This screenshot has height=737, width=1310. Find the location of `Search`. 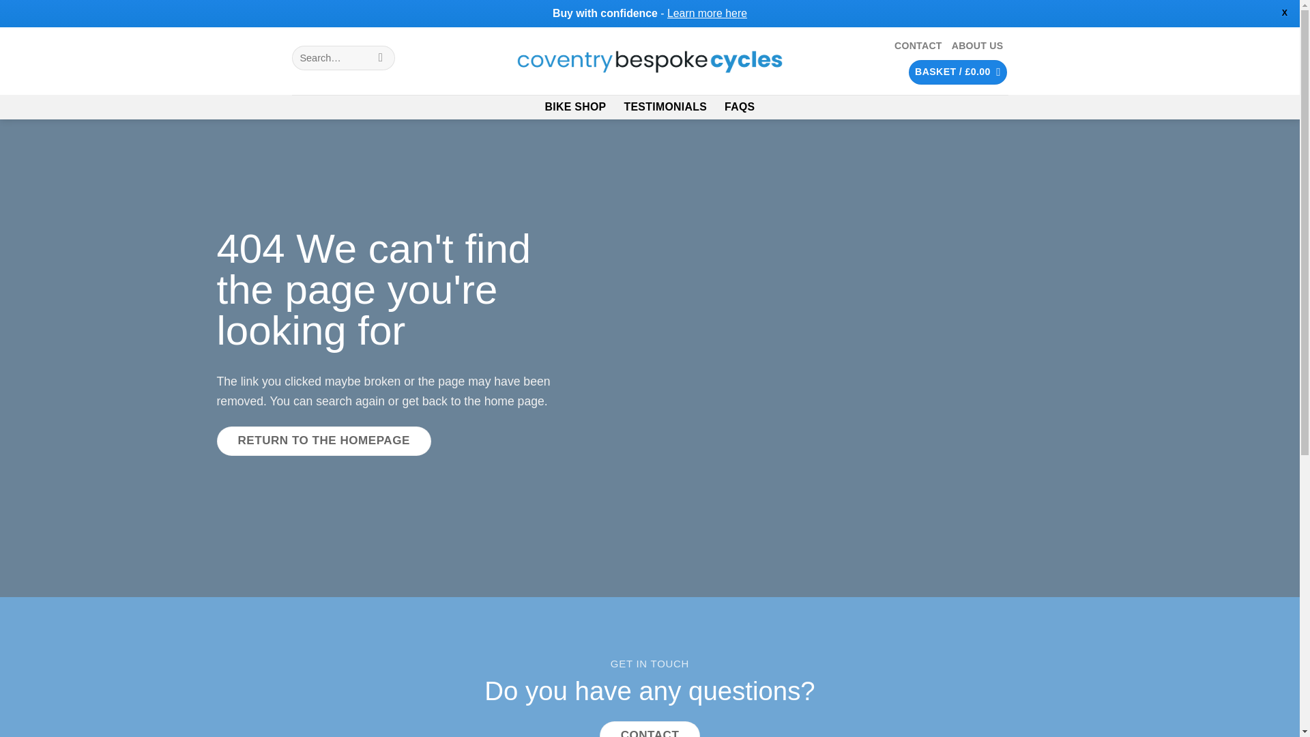

Search is located at coordinates (381, 57).